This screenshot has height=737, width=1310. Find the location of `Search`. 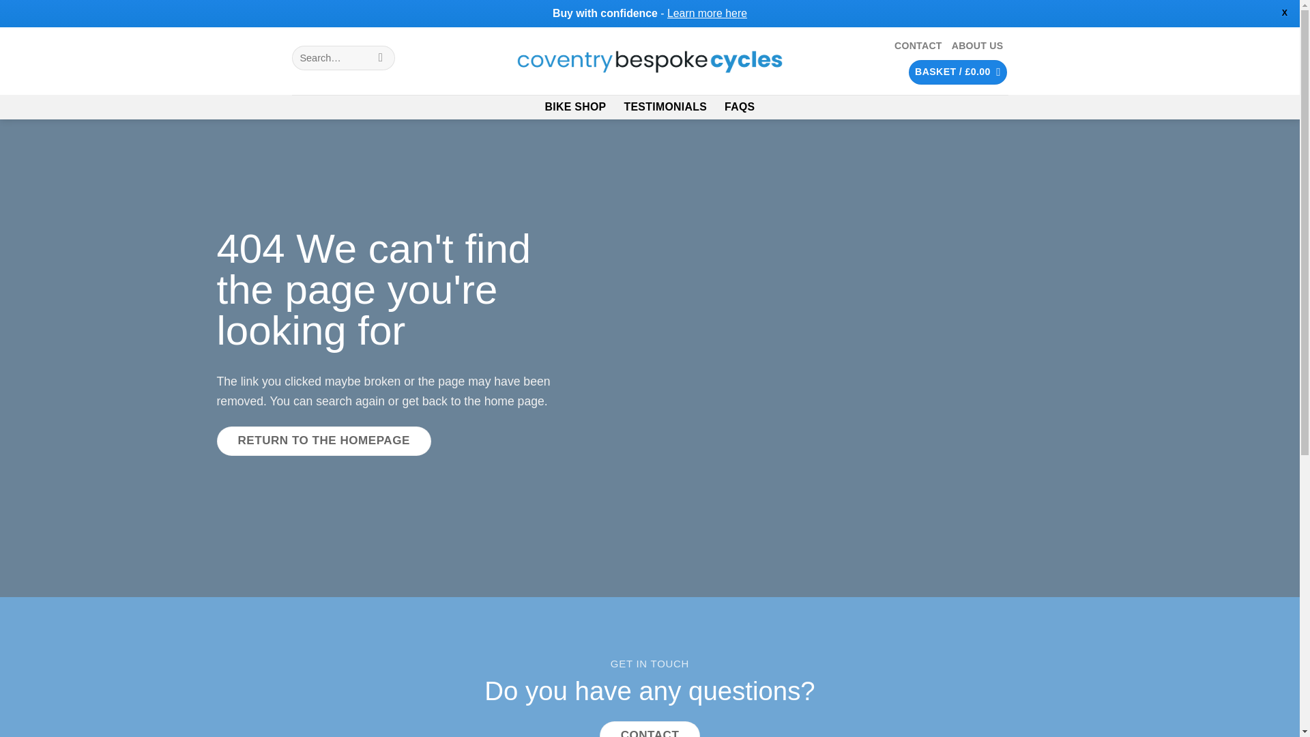

Search is located at coordinates (381, 57).